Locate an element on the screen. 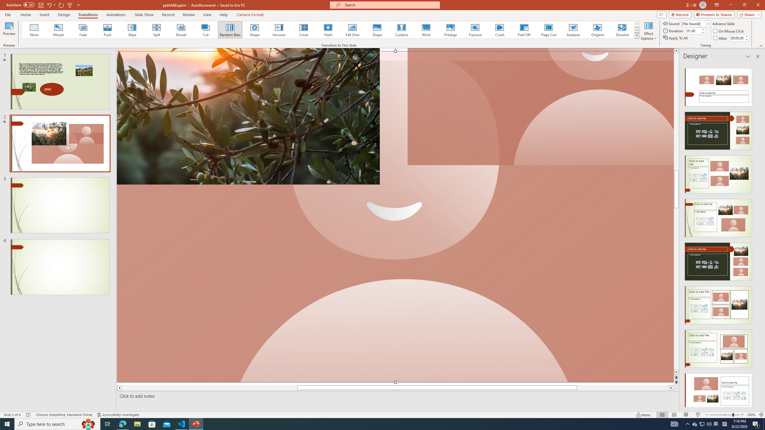 This screenshot has width=765, height=430. Origami is located at coordinates (597, 30).